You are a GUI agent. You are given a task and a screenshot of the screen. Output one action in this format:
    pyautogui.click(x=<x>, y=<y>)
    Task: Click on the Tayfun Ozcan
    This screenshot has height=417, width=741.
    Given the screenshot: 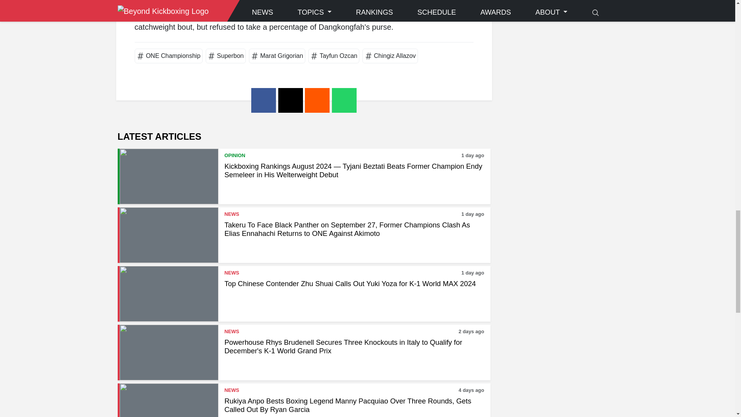 What is the action you would take?
    pyautogui.click(x=338, y=56)
    